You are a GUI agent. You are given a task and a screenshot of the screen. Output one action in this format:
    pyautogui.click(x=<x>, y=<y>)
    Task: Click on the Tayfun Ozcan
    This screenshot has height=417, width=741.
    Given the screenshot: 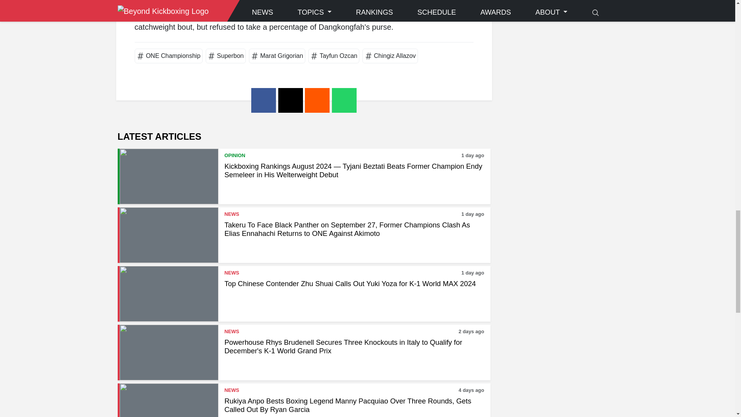 What is the action you would take?
    pyautogui.click(x=338, y=56)
    